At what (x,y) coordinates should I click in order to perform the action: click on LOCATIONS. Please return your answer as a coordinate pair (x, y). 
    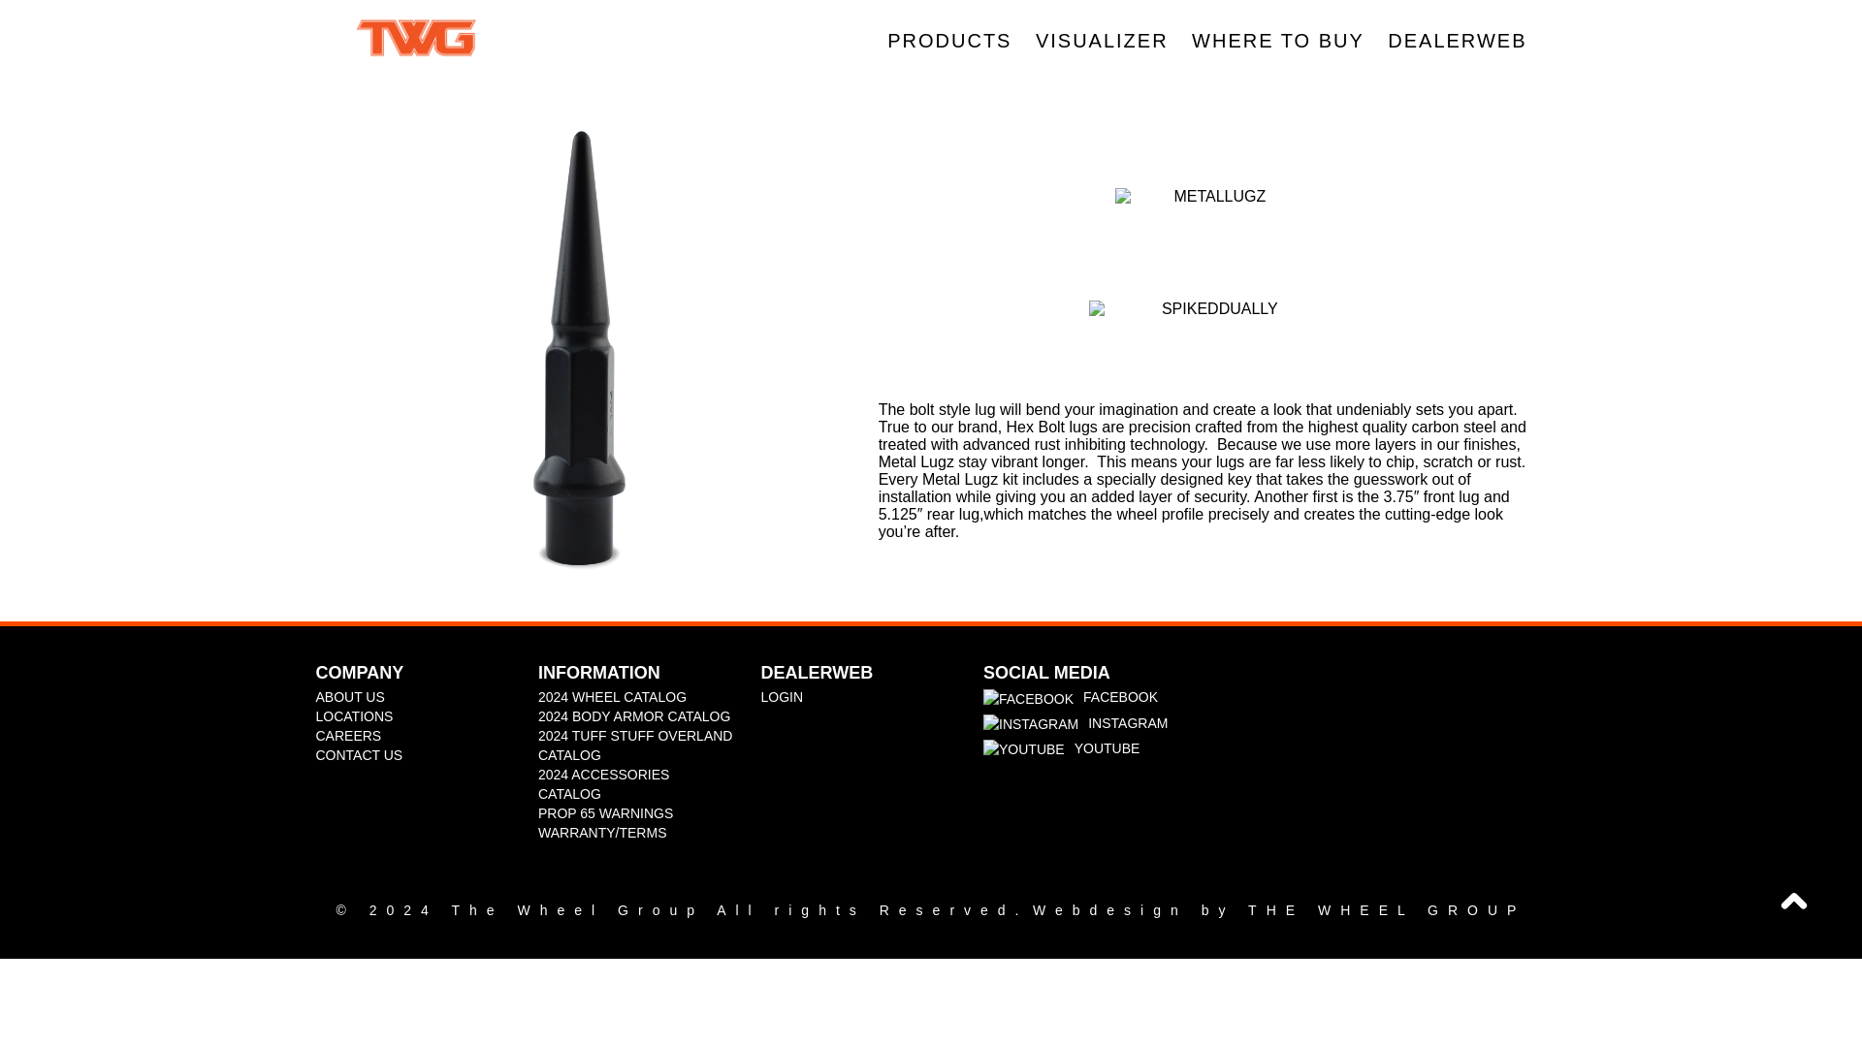
    Looking at the image, I should click on (355, 716).